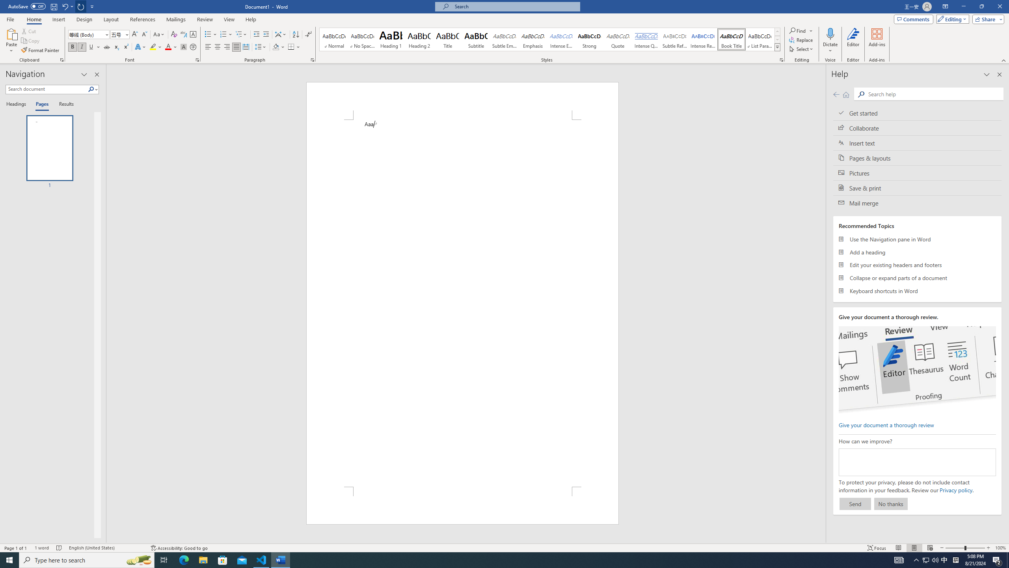  Describe the element at coordinates (918, 252) in the screenshot. I see `Add a heading` at that location.